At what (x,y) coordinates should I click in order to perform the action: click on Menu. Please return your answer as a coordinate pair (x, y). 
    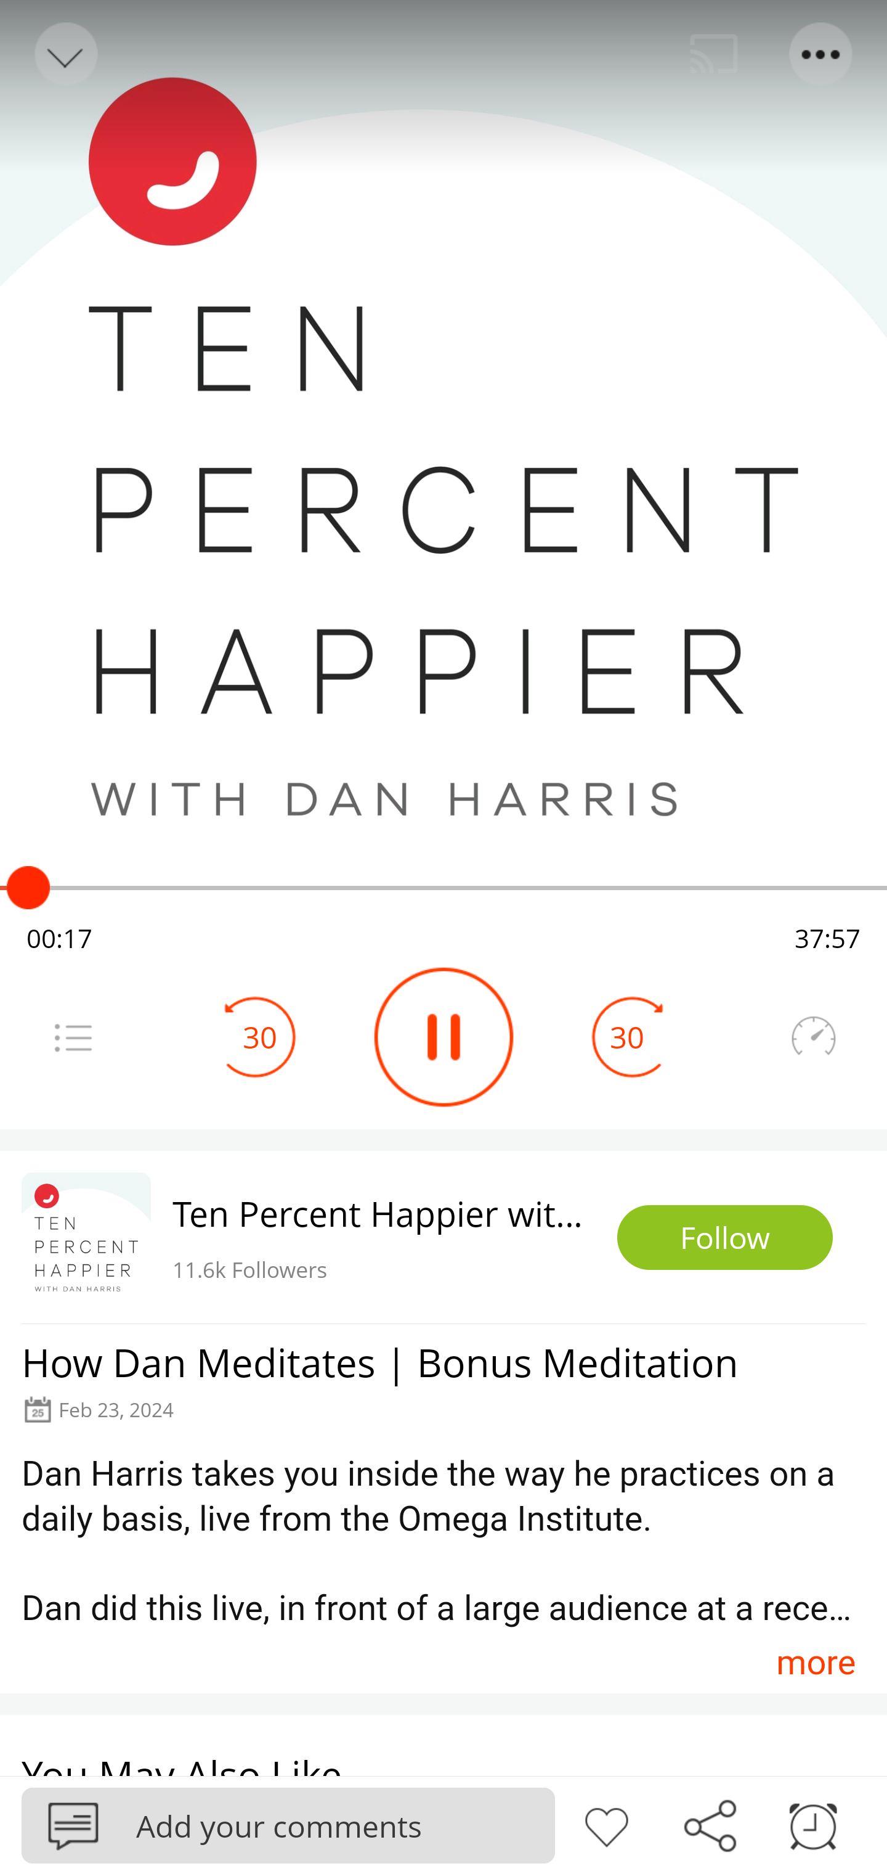
    Looking at the image, I should click on (73, 1037).